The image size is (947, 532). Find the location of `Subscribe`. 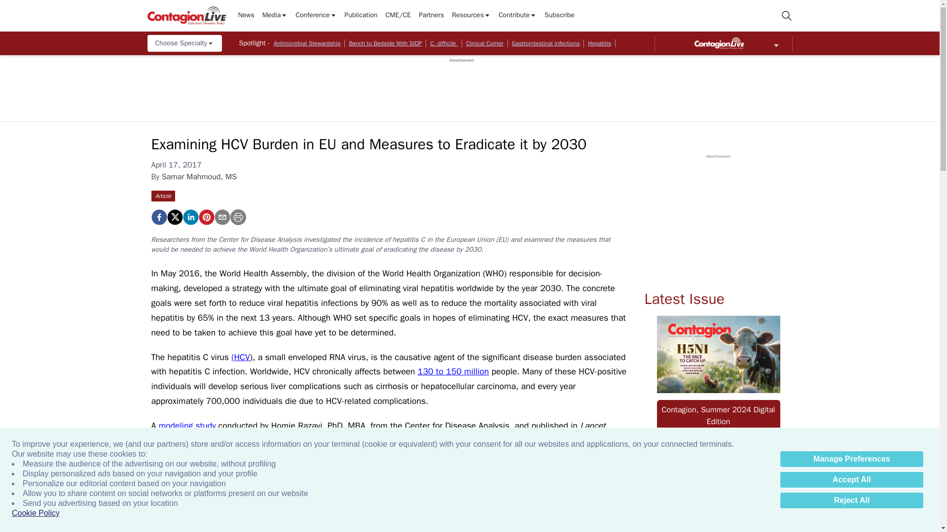

Subscribe is located at coordinates (559, 16).